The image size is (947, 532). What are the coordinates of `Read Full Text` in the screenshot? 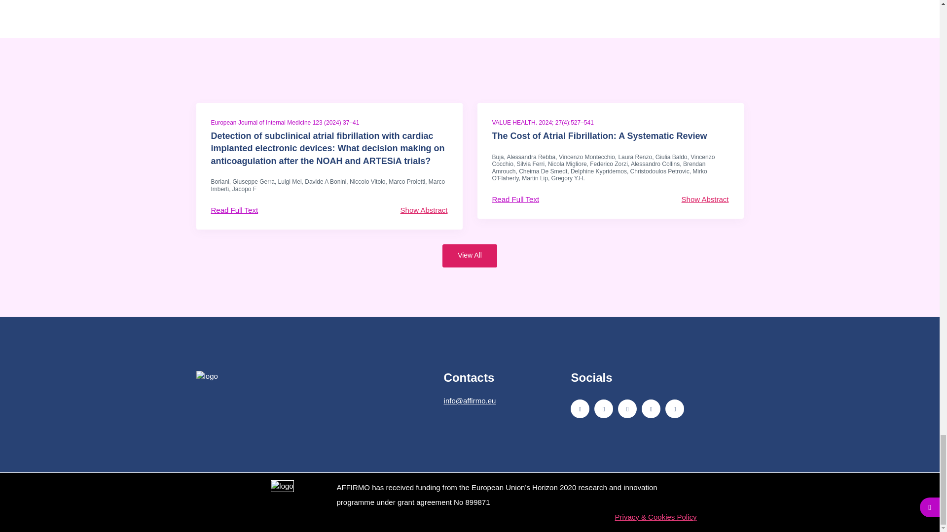 It's located at (235, 210).